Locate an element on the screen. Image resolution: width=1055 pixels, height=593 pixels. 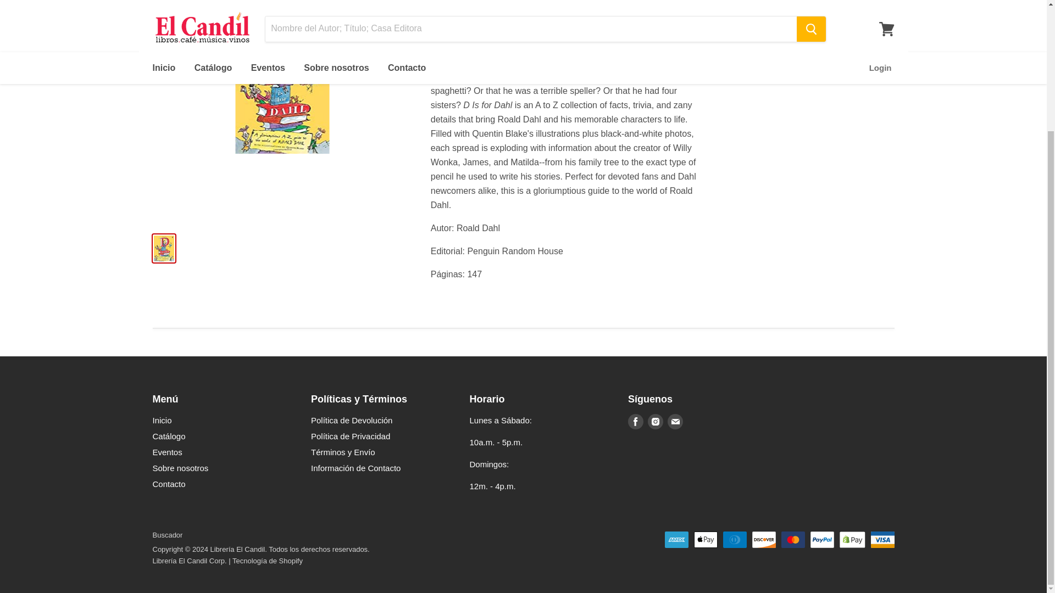
Compartir en Facebook is located at coordinates (737, 40).